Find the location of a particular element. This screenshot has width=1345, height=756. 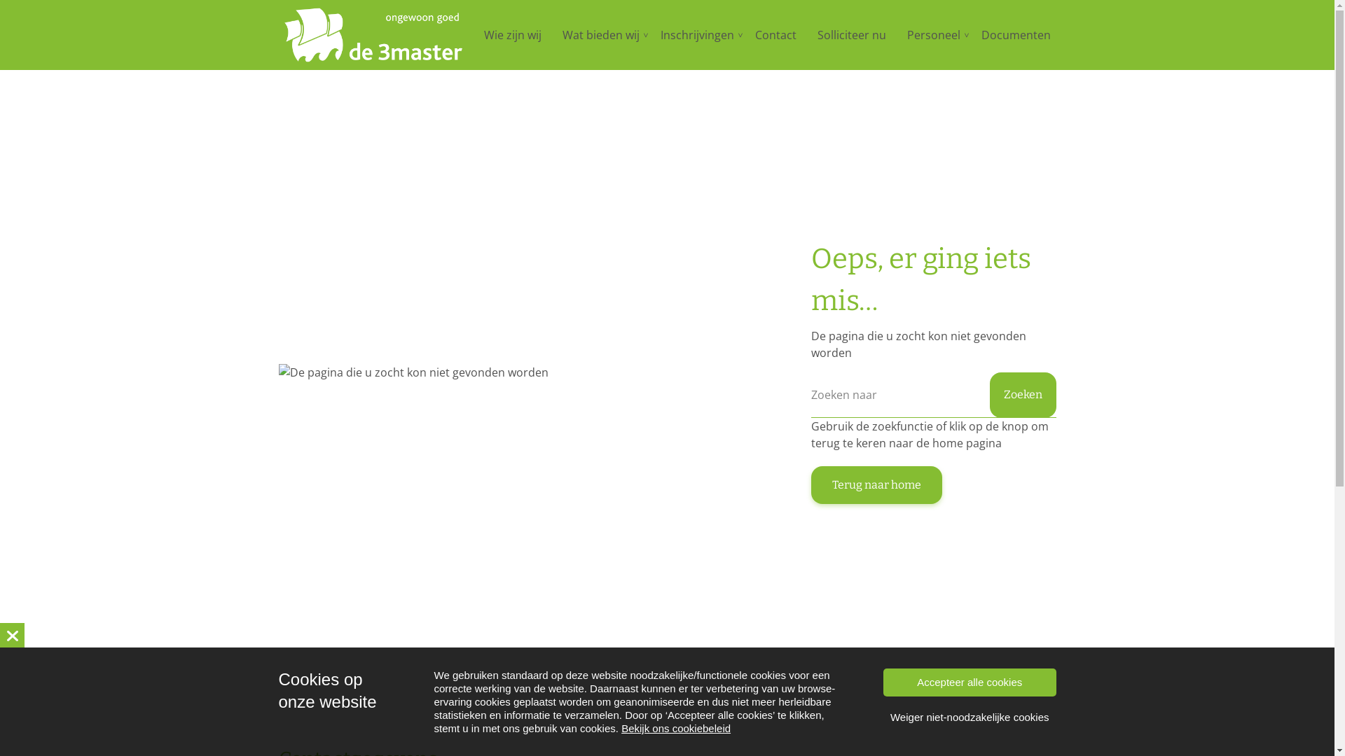

Personeel is located at coordinates (934, 35).